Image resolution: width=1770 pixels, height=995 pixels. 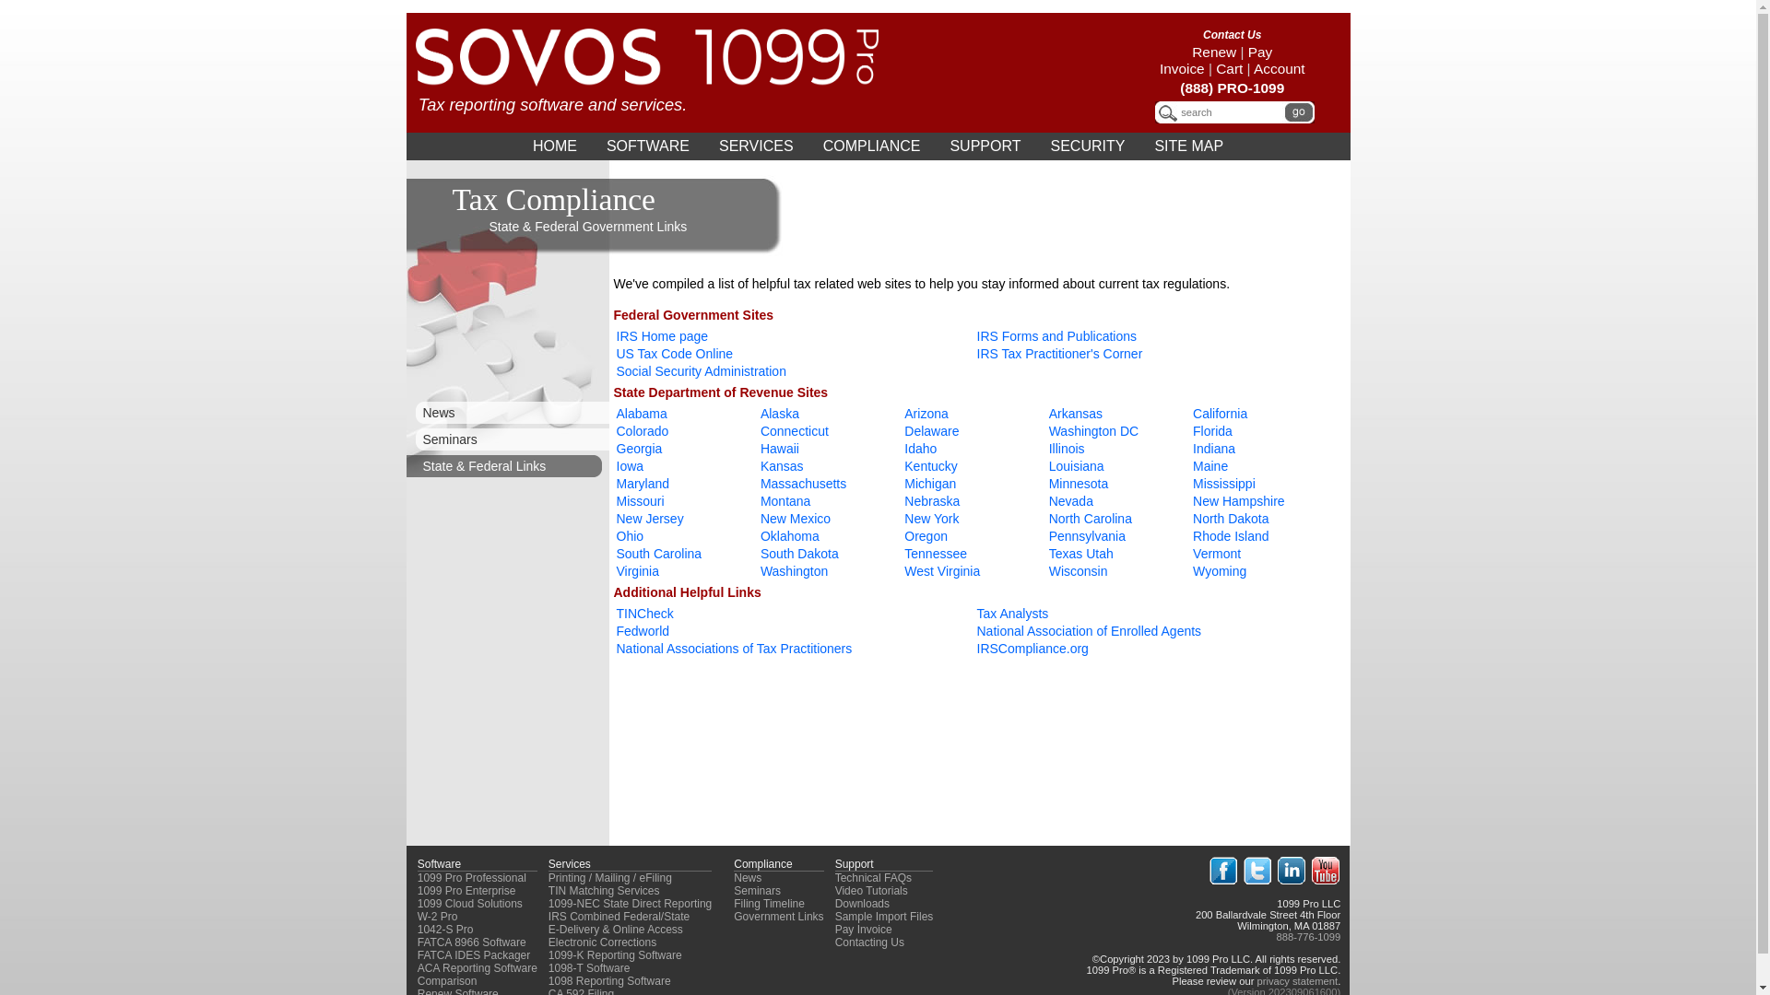 I want to click on Maryland, so click(x=643, y=484).